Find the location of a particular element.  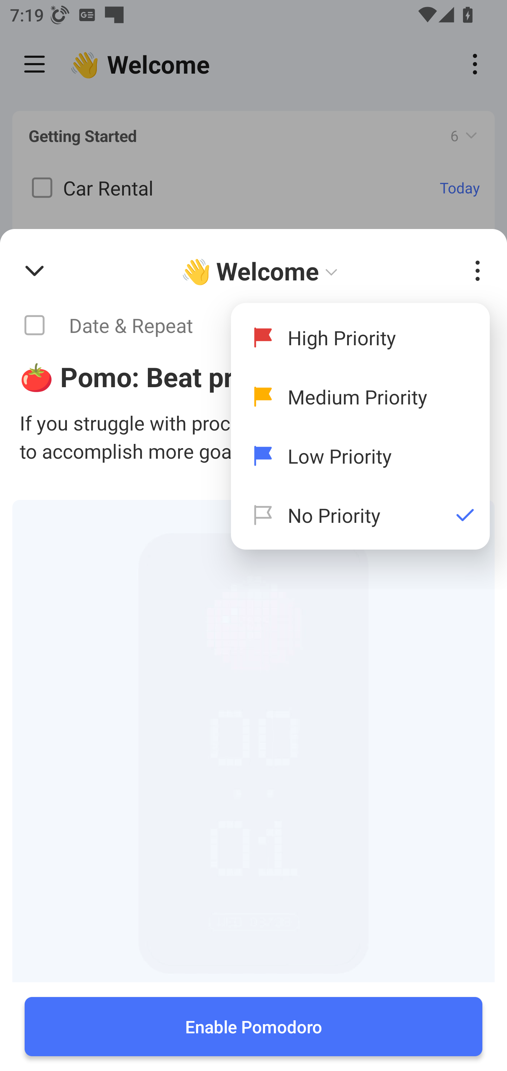

Medium Priority is located at coordinates (361, 397).